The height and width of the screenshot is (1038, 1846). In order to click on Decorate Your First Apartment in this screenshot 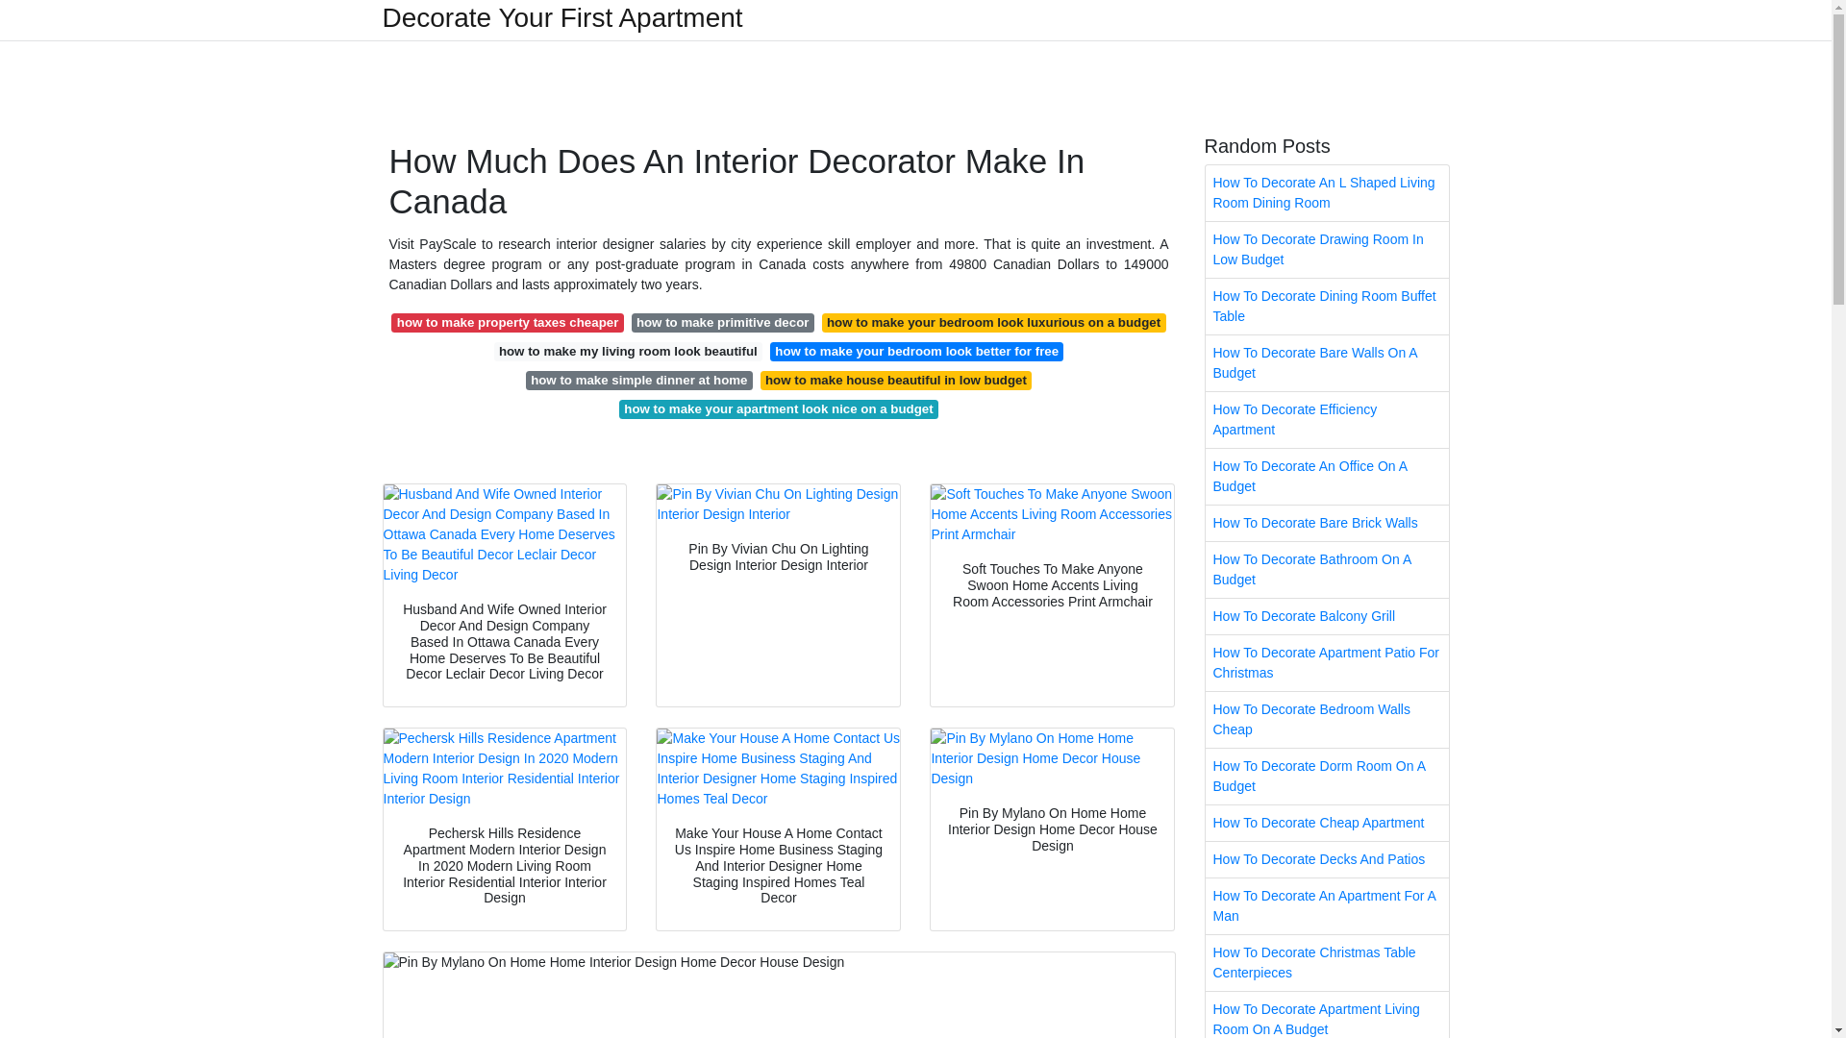, I will do `click(562, 17)`.